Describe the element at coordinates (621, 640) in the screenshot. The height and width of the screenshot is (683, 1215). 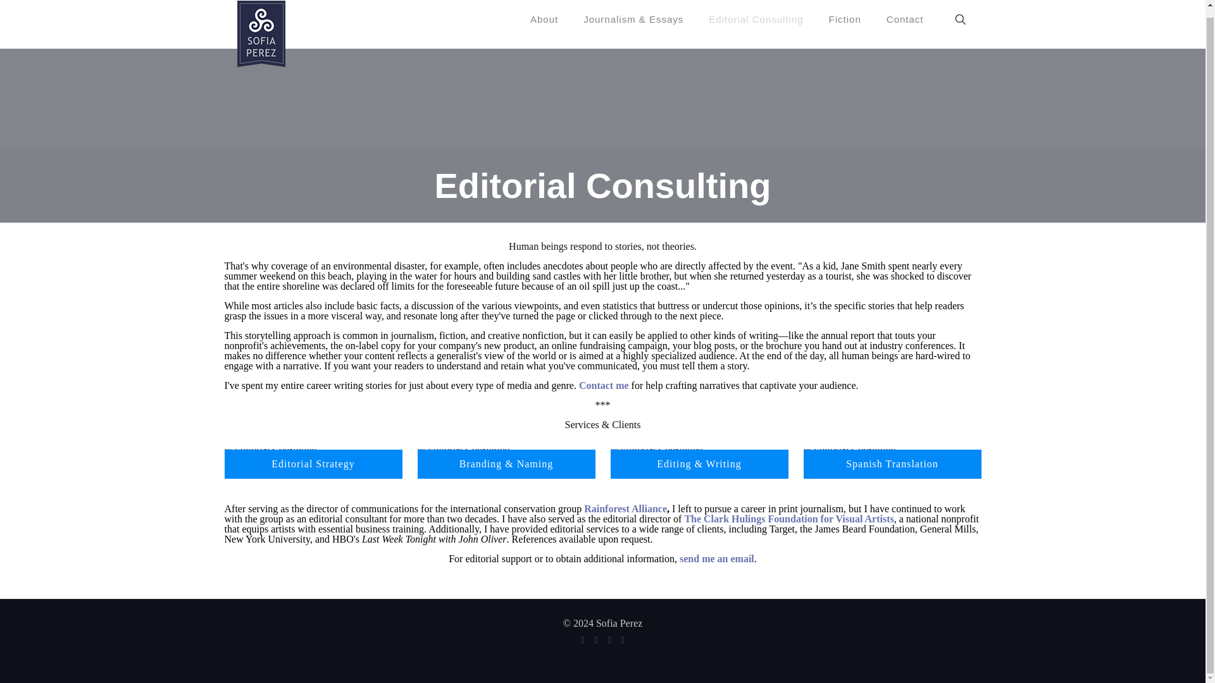
I see `Instagram` at that location.